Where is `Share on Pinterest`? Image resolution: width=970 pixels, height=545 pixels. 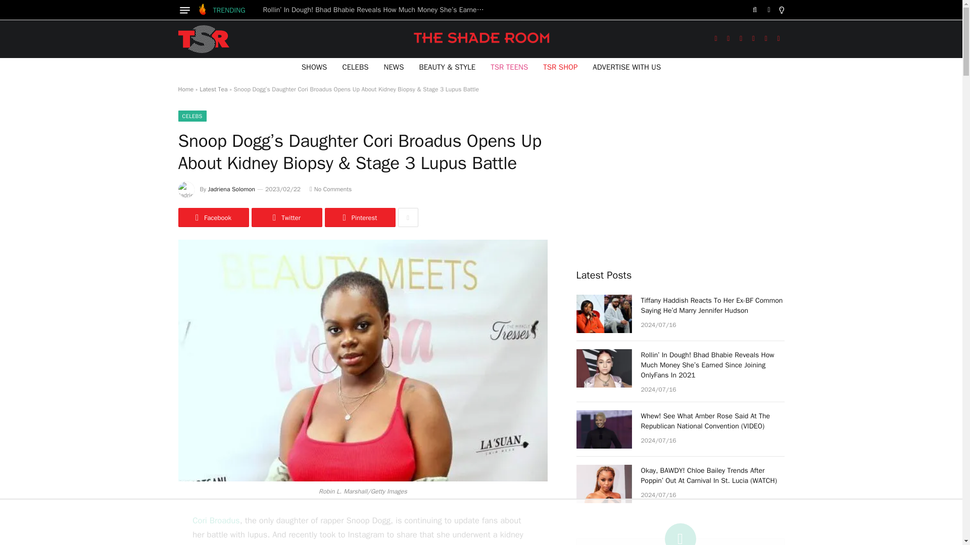 Share on Pinterest is located at coordinates (359, 217).